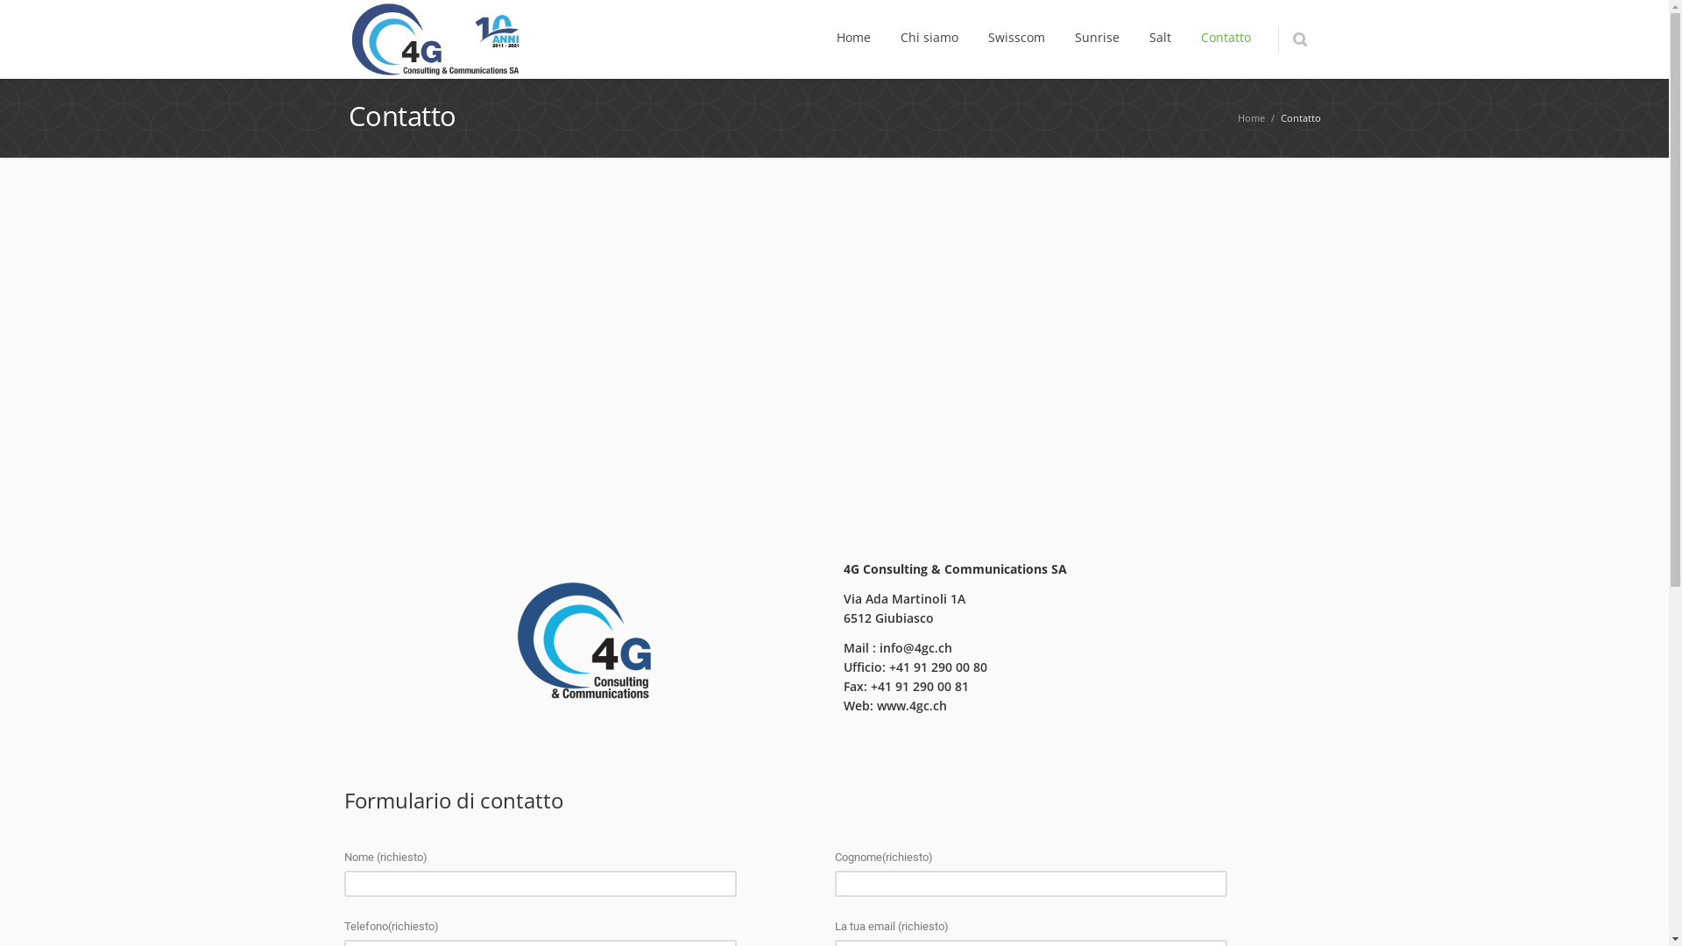 This screenshot has width=1682, height=946. What do you see at coordinates (1225, 39) in the screenshot?
I see `Contatto` at bounding box center [1225, 39].